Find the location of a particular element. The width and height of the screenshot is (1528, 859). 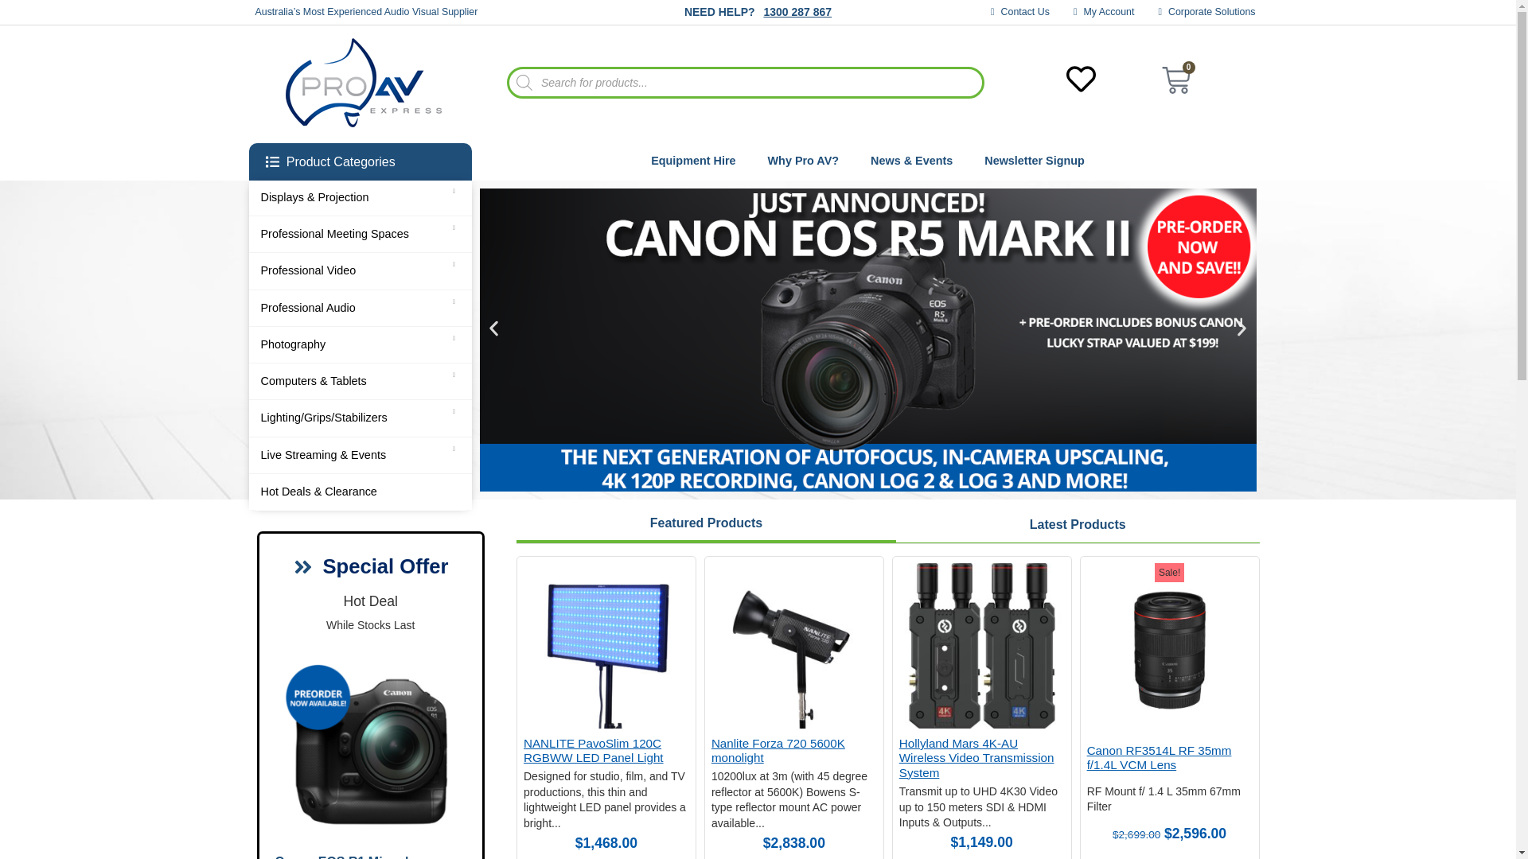

My Account is located at coordinates (1105, 11).